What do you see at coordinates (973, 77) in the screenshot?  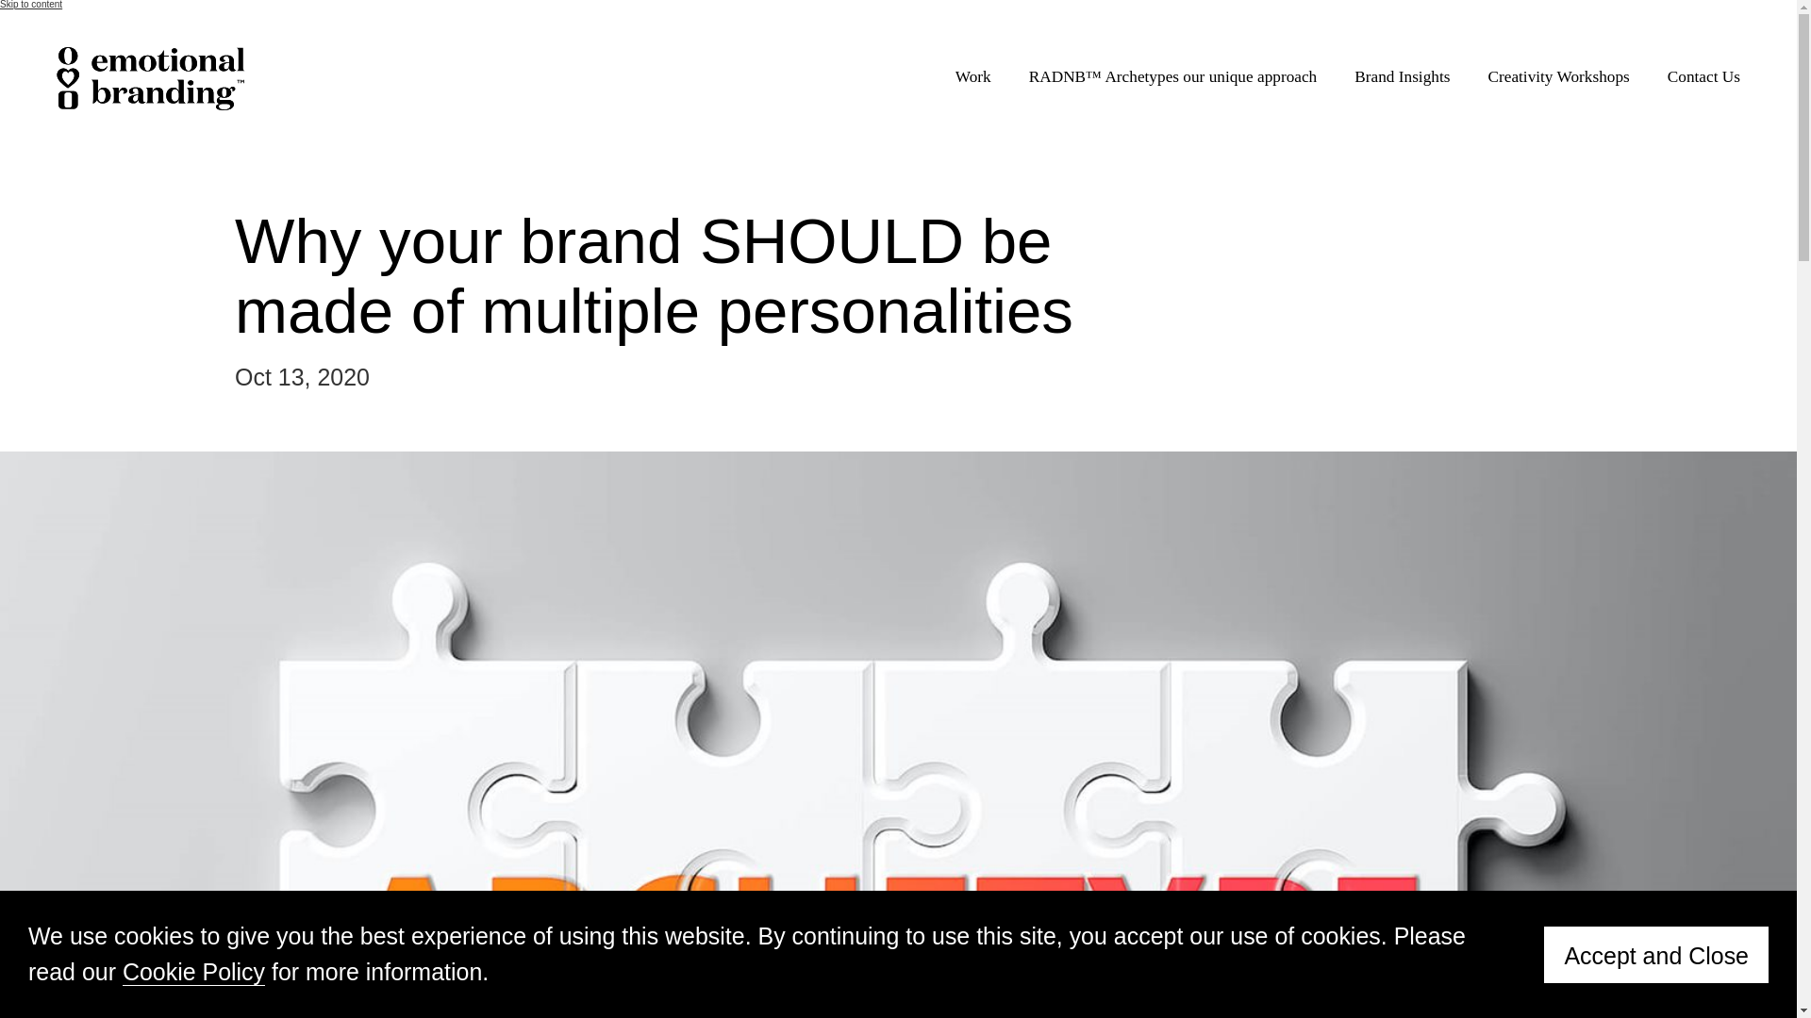 I see `Work` at bounding box center [973, 77].